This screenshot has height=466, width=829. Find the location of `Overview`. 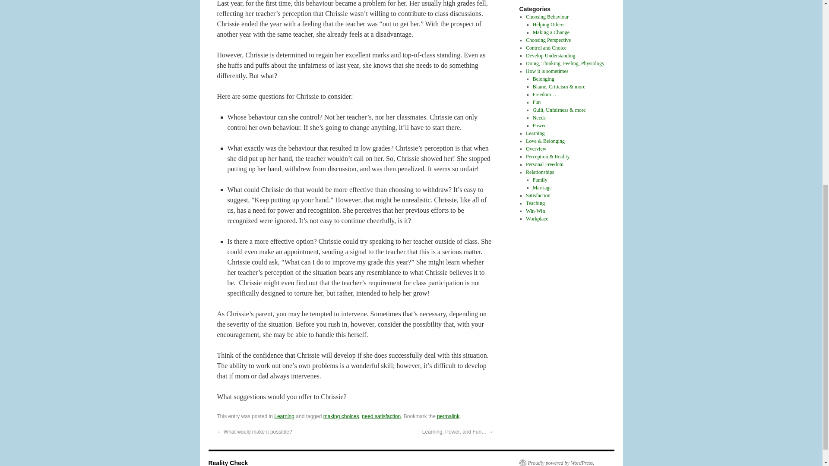

Overview is located at coordinates (536, 149).